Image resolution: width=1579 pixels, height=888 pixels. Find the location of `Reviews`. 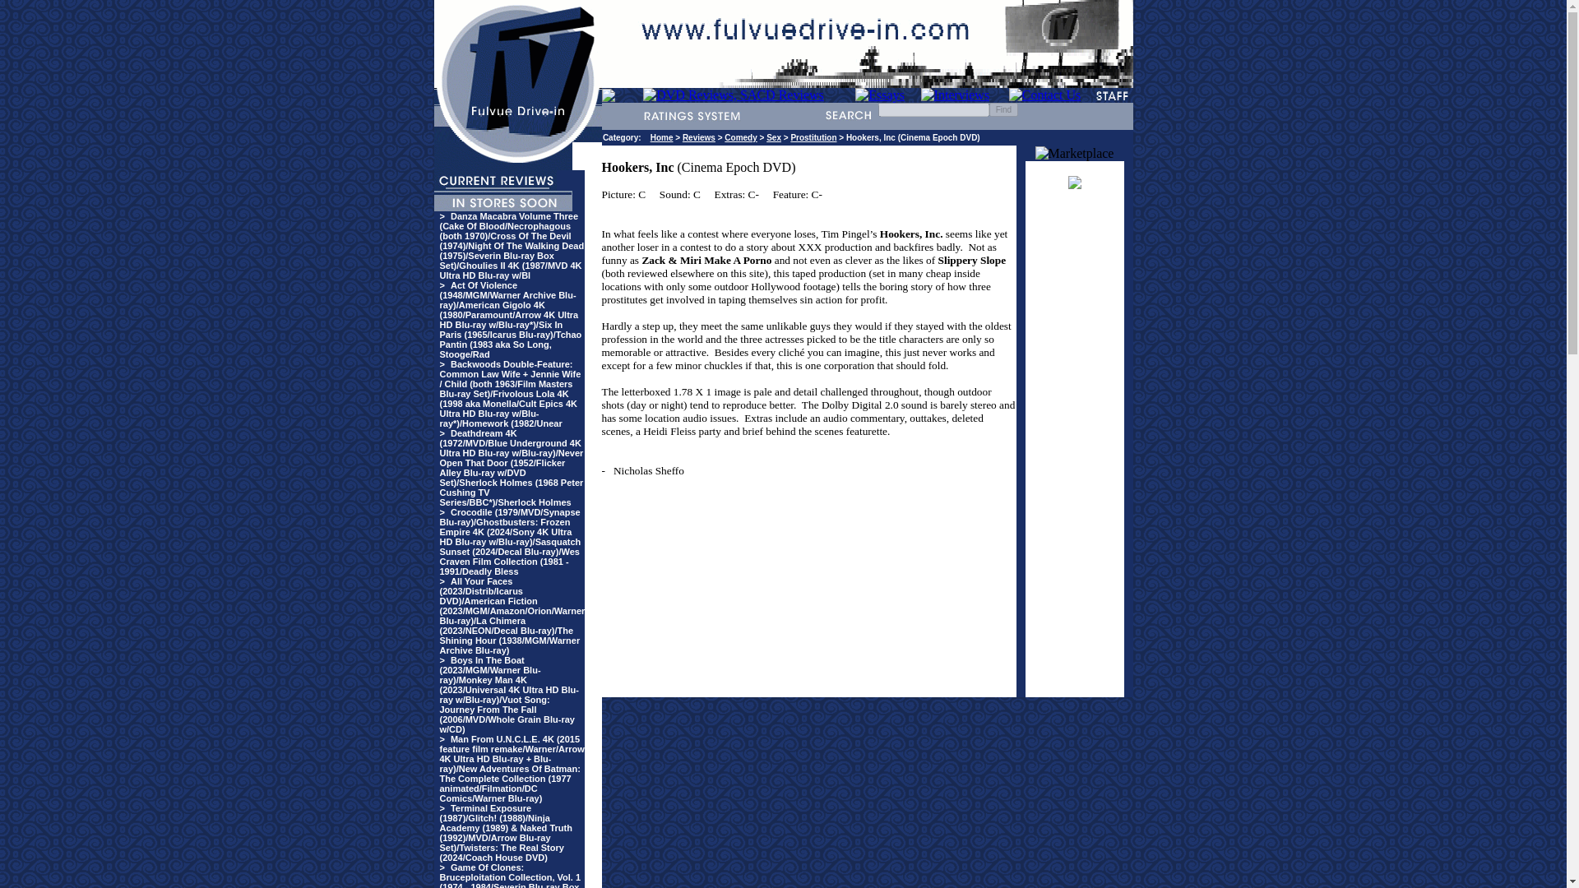

Reviews is located at coordinates (698, 137).